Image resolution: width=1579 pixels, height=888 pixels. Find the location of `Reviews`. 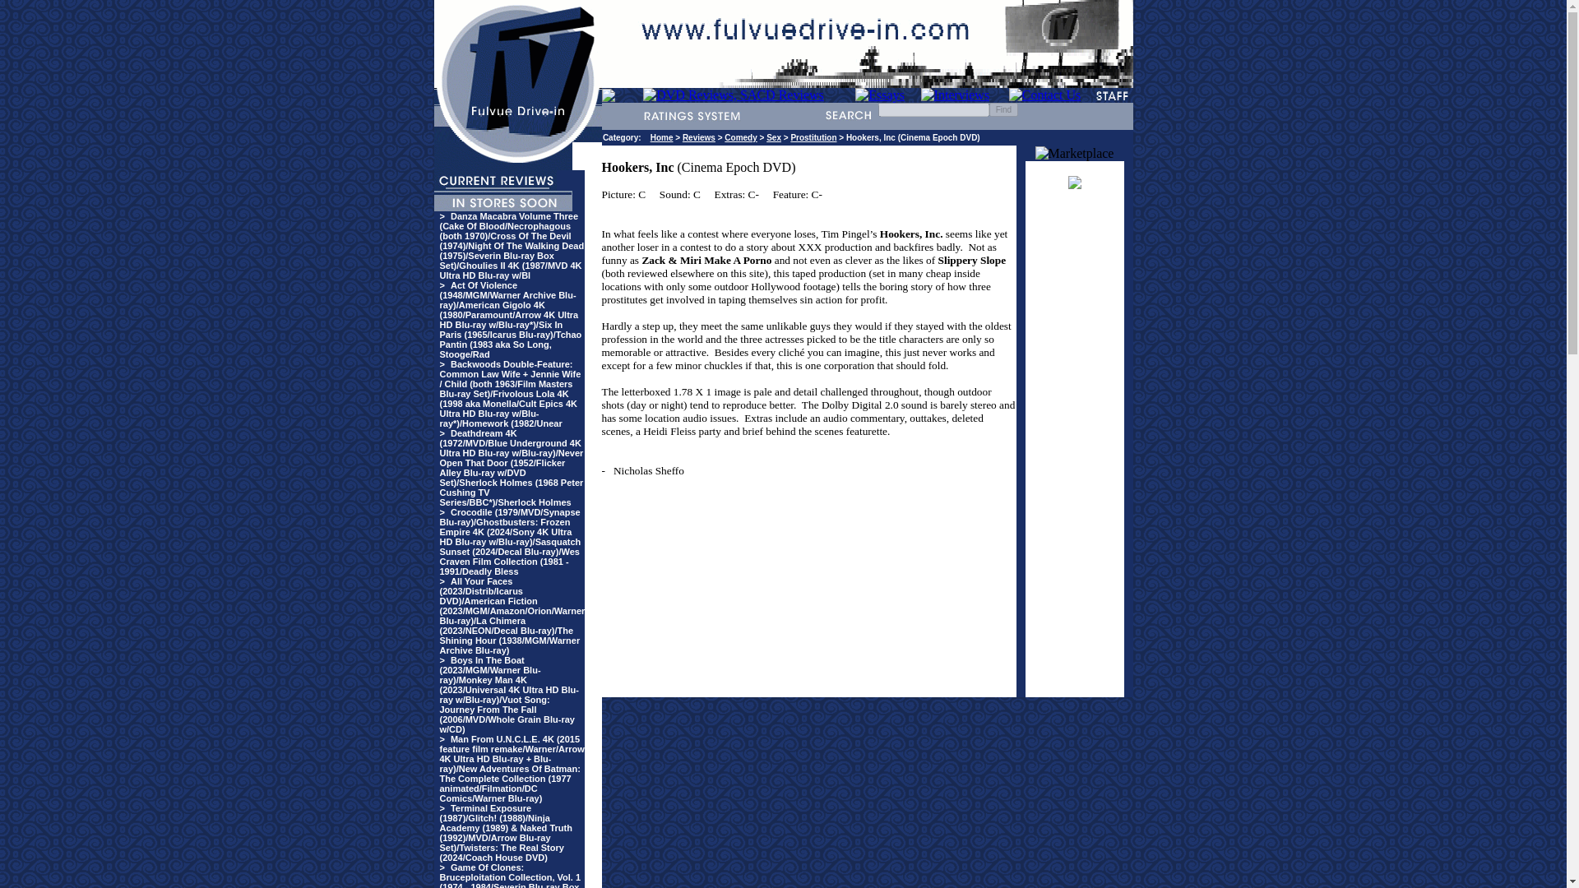

Reviews is located at coordinates (698, 137).